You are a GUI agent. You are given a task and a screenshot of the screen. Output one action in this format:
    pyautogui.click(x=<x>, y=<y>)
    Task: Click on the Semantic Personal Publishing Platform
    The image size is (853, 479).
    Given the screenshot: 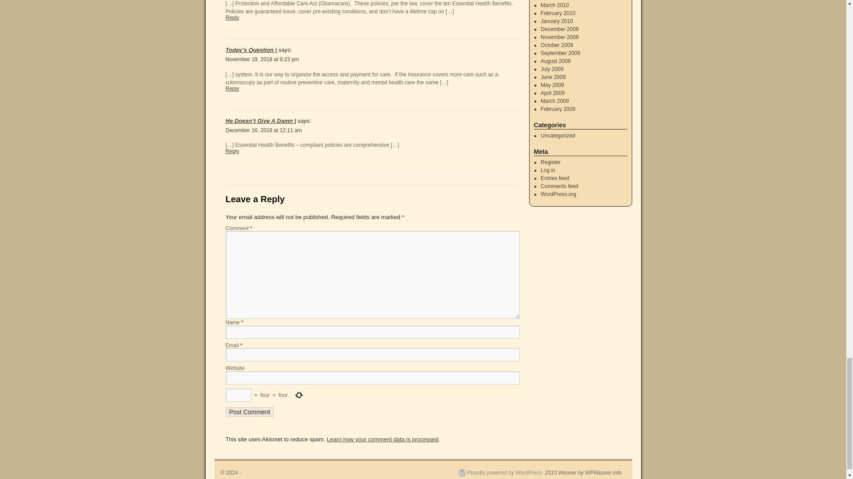 What is the action you would take?
    pyautogui.click(x=501, y=473)
    